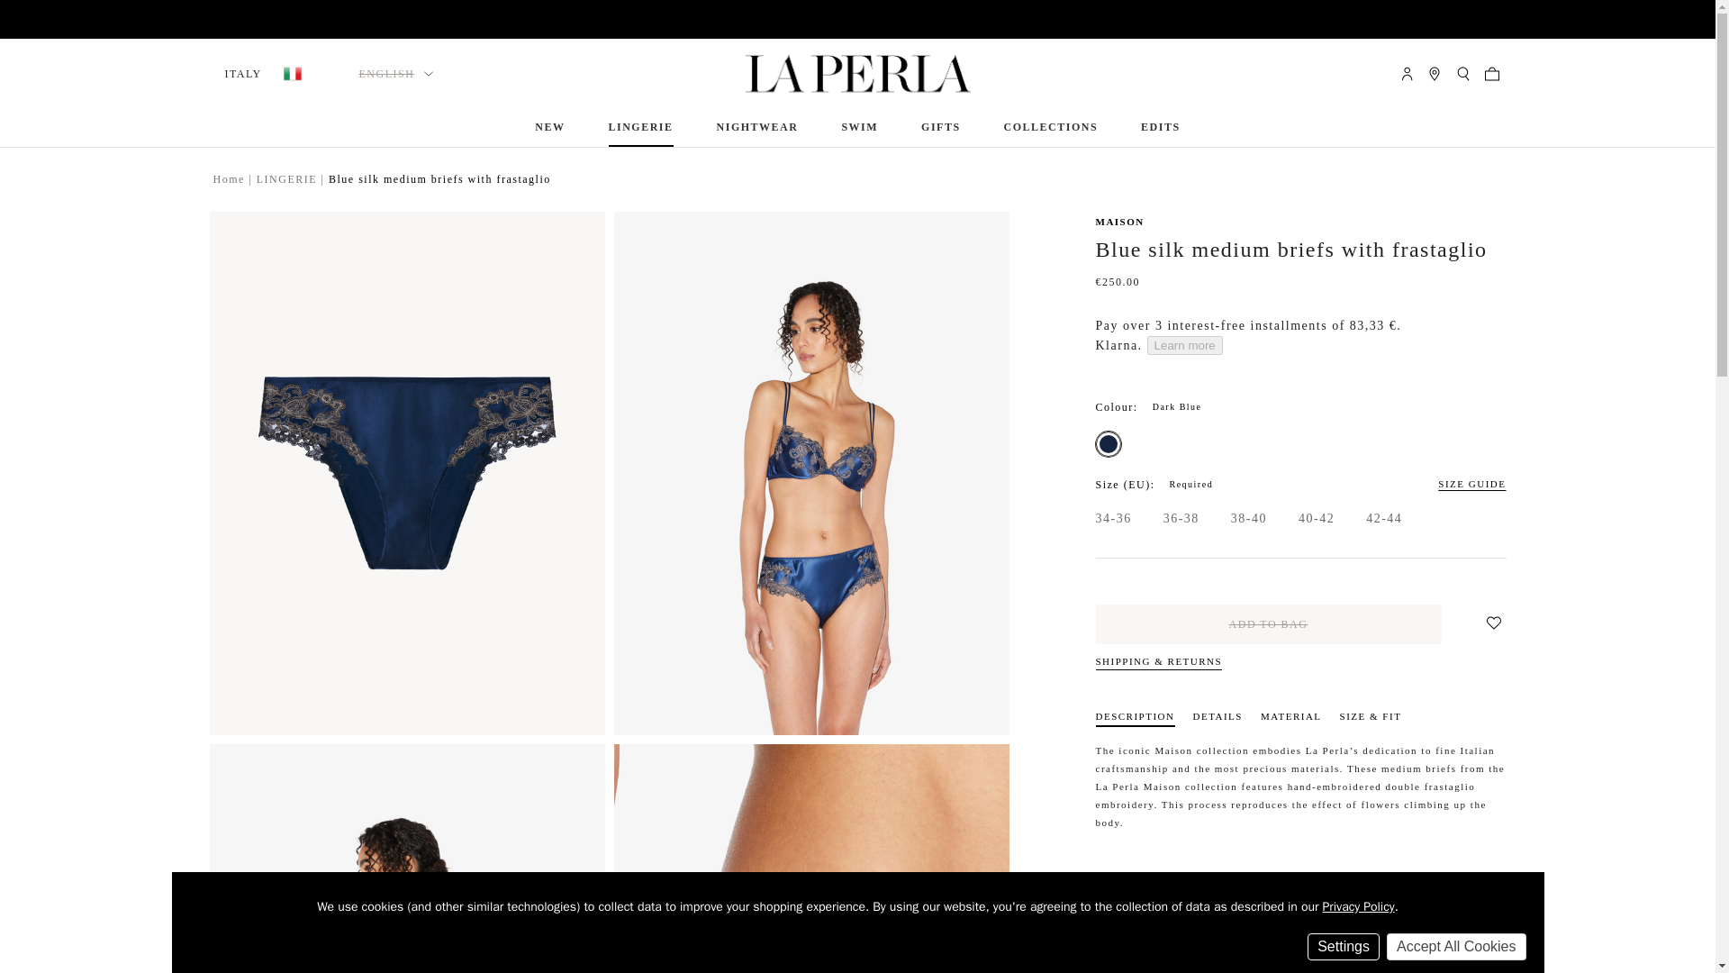 This screenshot has width=1729, height=973. I want to click on common.store-finder, so click(1434, 74).